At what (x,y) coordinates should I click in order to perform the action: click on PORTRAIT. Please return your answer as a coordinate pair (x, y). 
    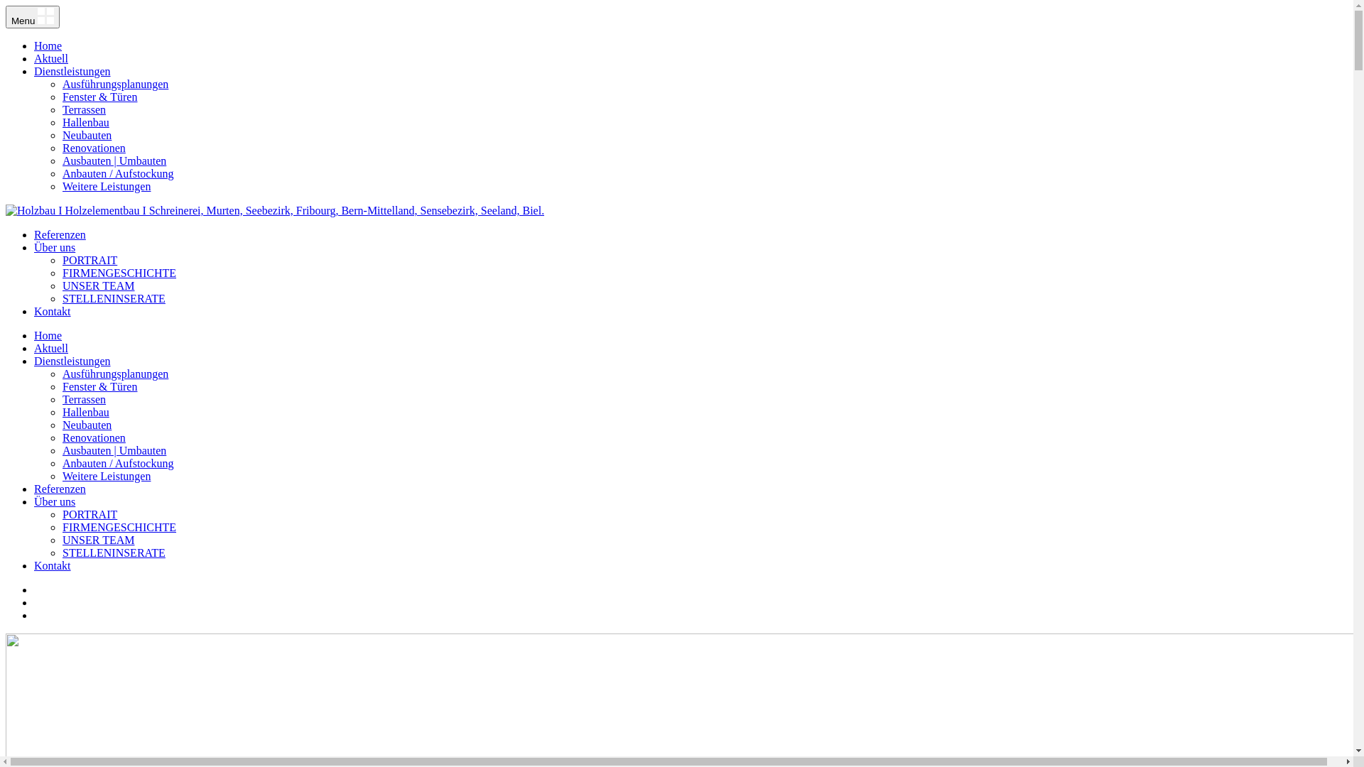
    Looking at the image, I should click on (90, 514).